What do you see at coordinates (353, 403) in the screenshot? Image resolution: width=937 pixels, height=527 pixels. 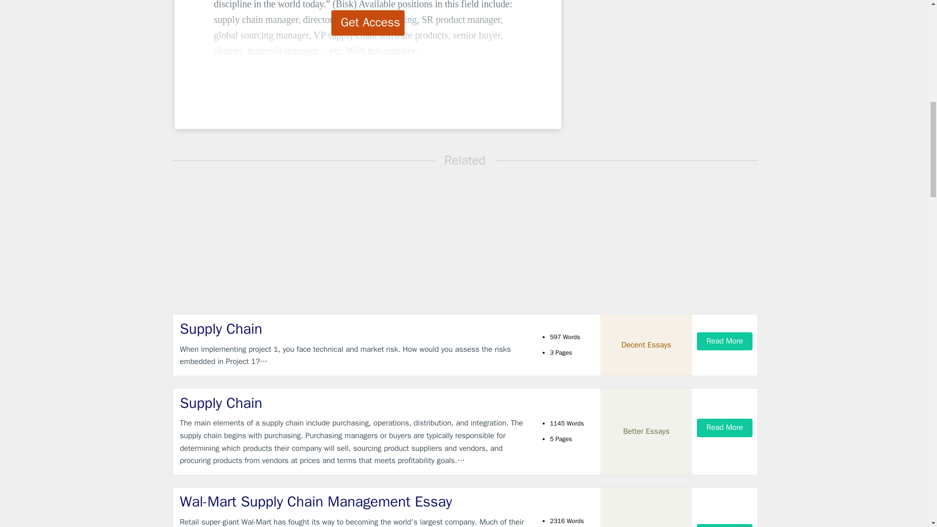 I see `Supply Chain` at bounding box center [353, 403].